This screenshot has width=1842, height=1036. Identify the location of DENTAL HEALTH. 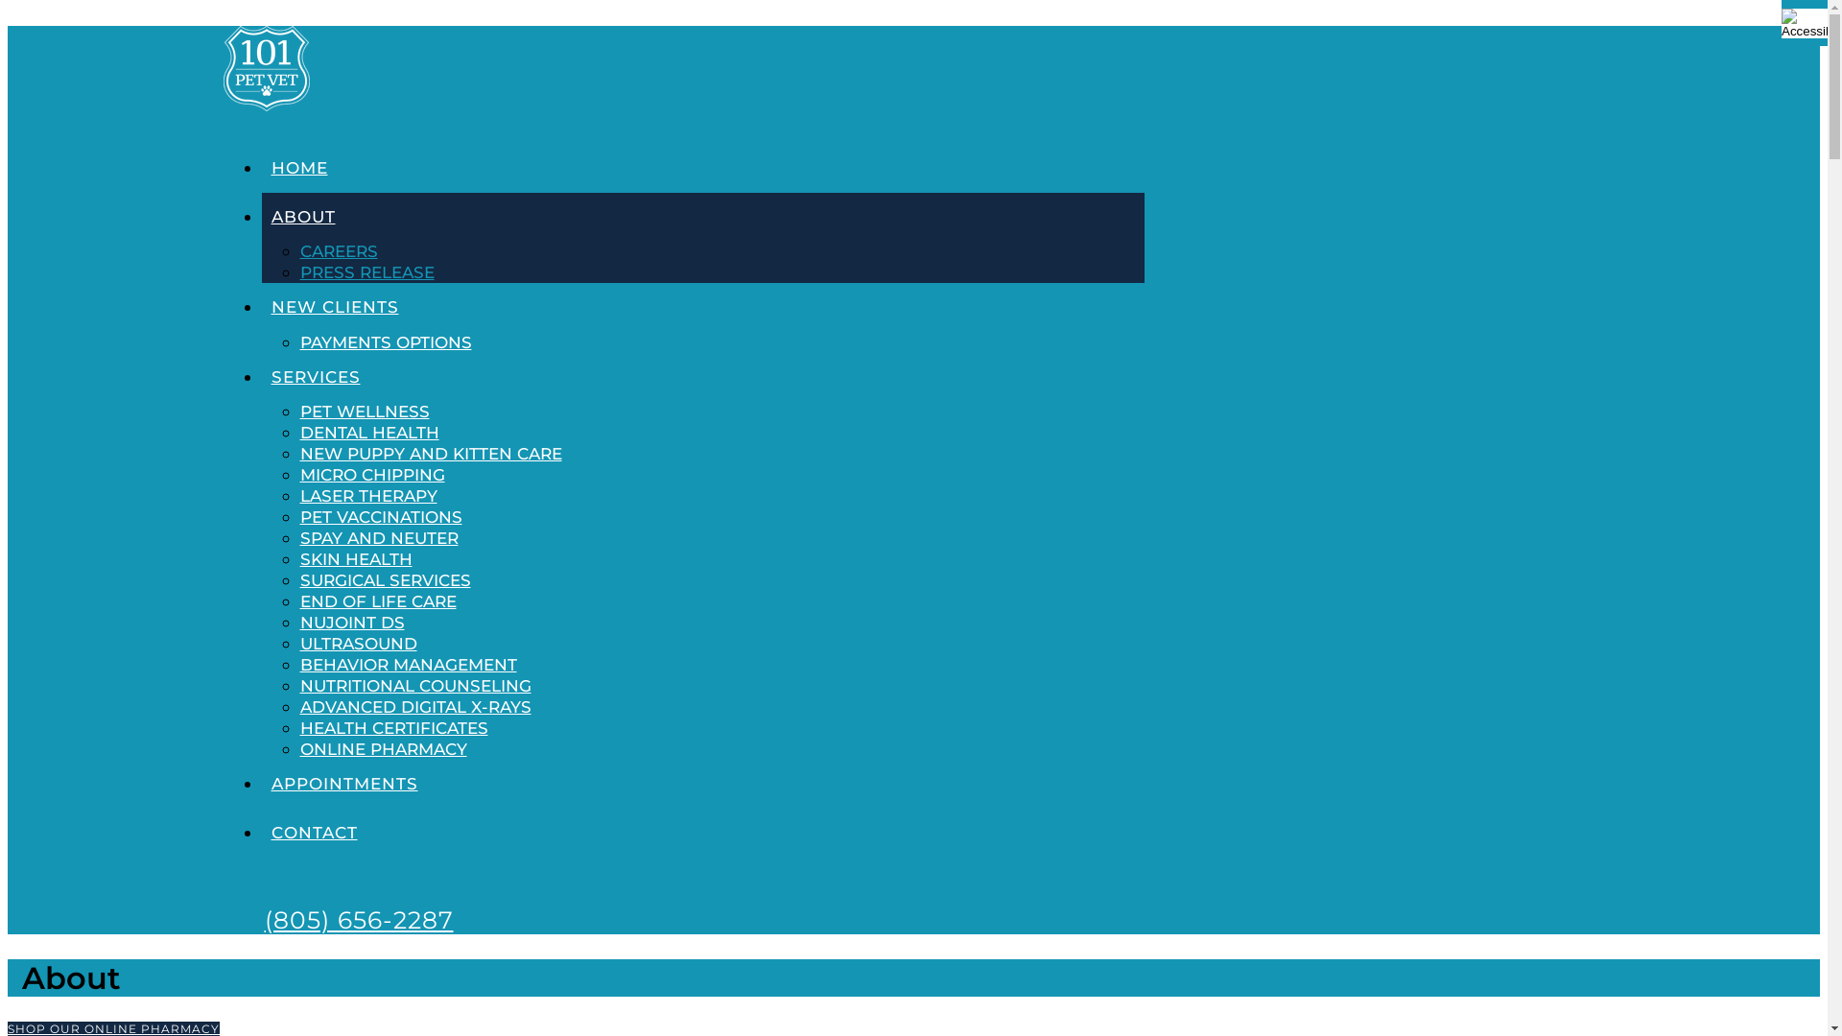
(368, 433).